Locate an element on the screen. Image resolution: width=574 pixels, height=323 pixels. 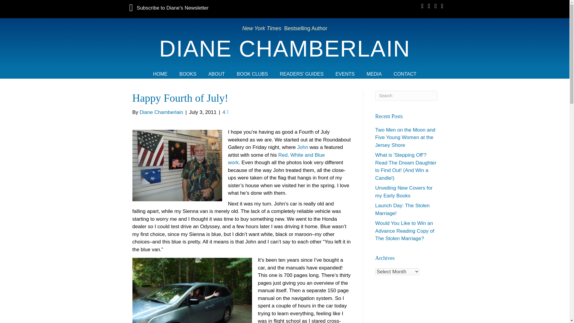
MEDIA is located at coordinates (374, 74).